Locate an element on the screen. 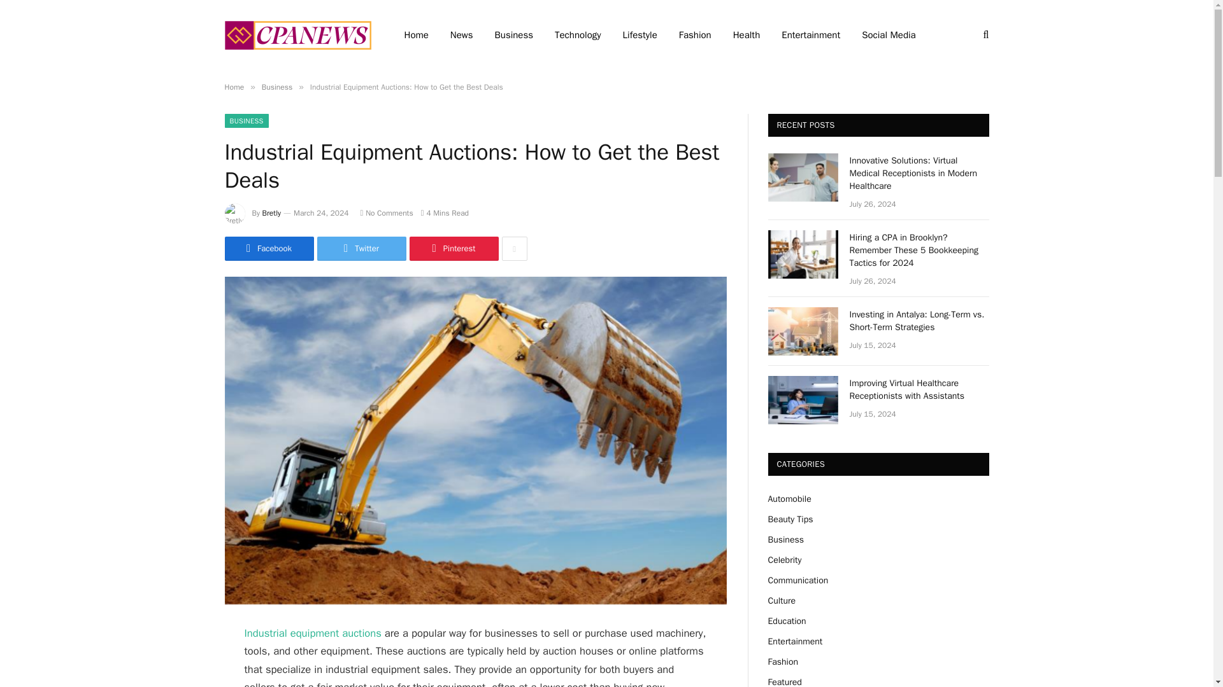 This screenshot has width=1223, height=687. Facebook is located at coordinates (268, 248).